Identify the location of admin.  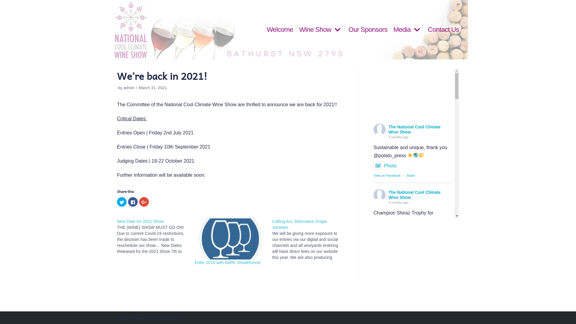
(129, 88).